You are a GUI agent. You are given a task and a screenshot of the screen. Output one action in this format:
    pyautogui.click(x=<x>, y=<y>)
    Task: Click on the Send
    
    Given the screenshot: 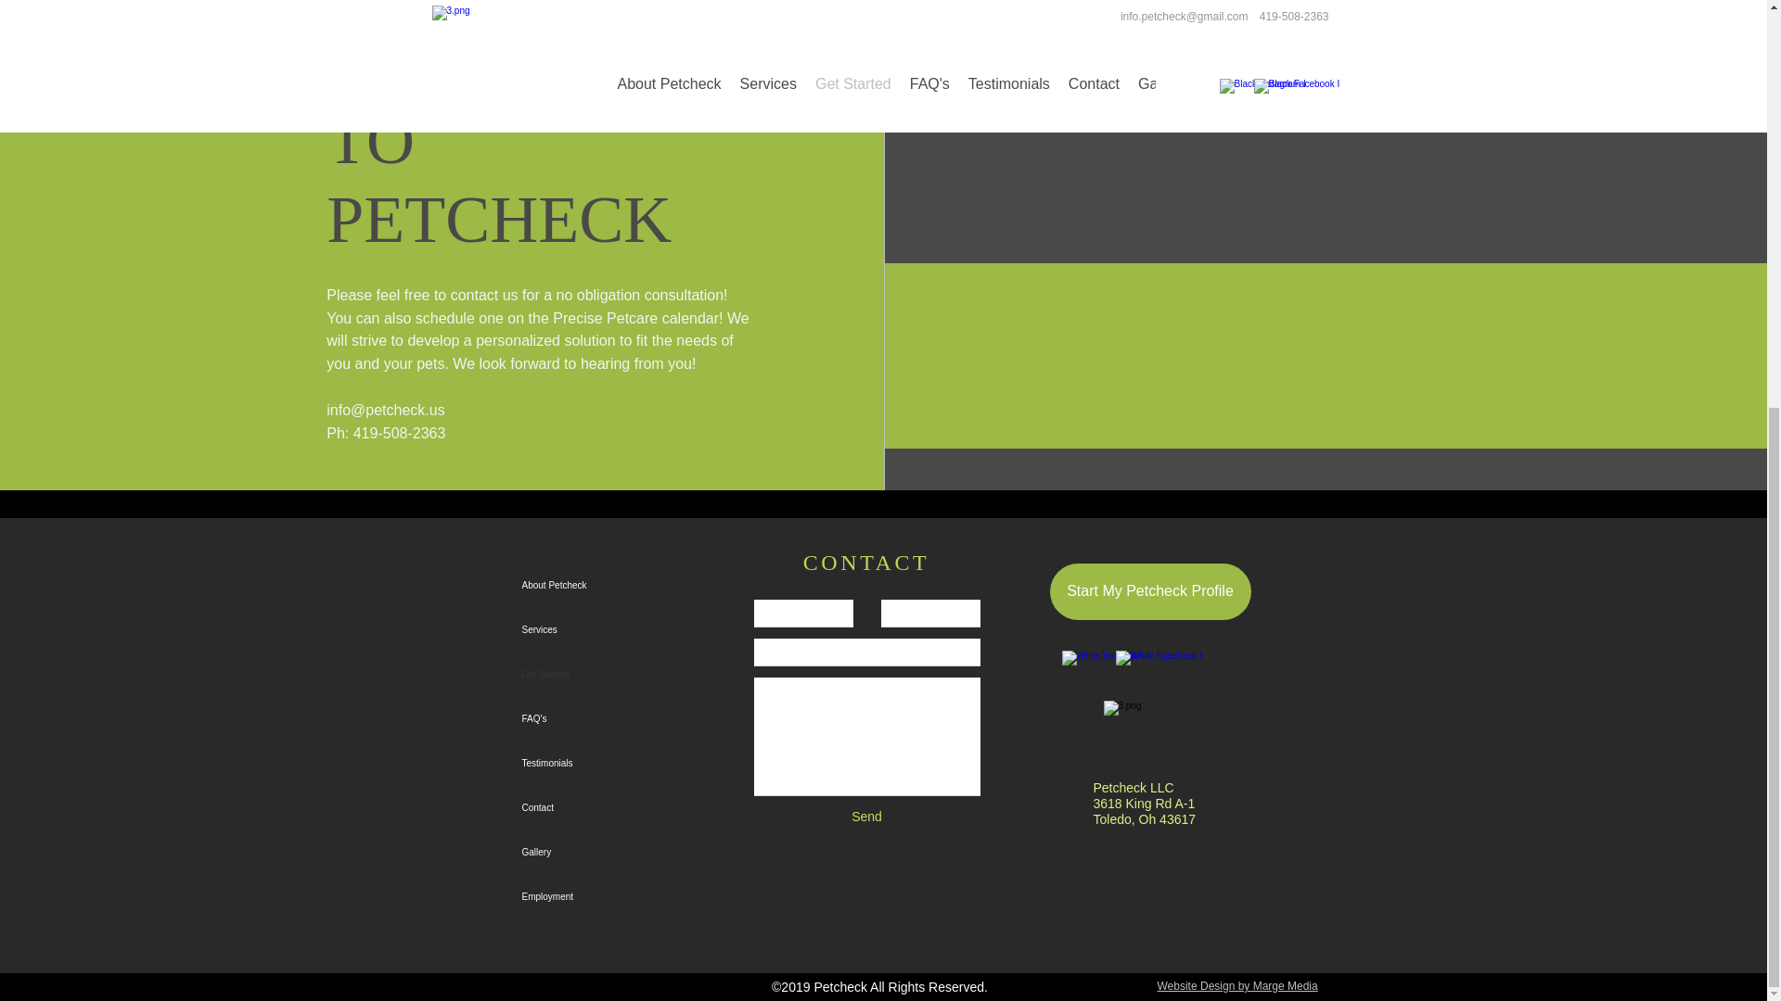 What is the action you would take?
    pyautogui.click(x=866, y=817)
    